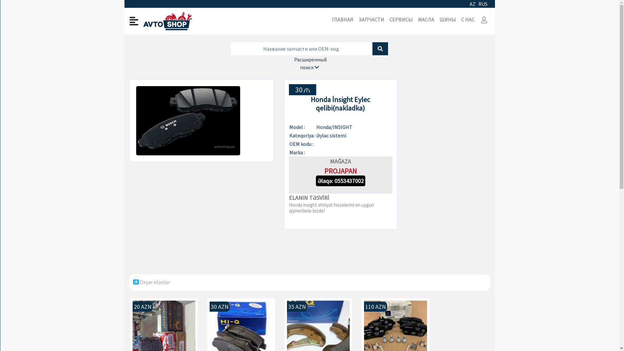  Describe the element at coordinates (483, 4) in the screenshot. I see `RUS` at that location.